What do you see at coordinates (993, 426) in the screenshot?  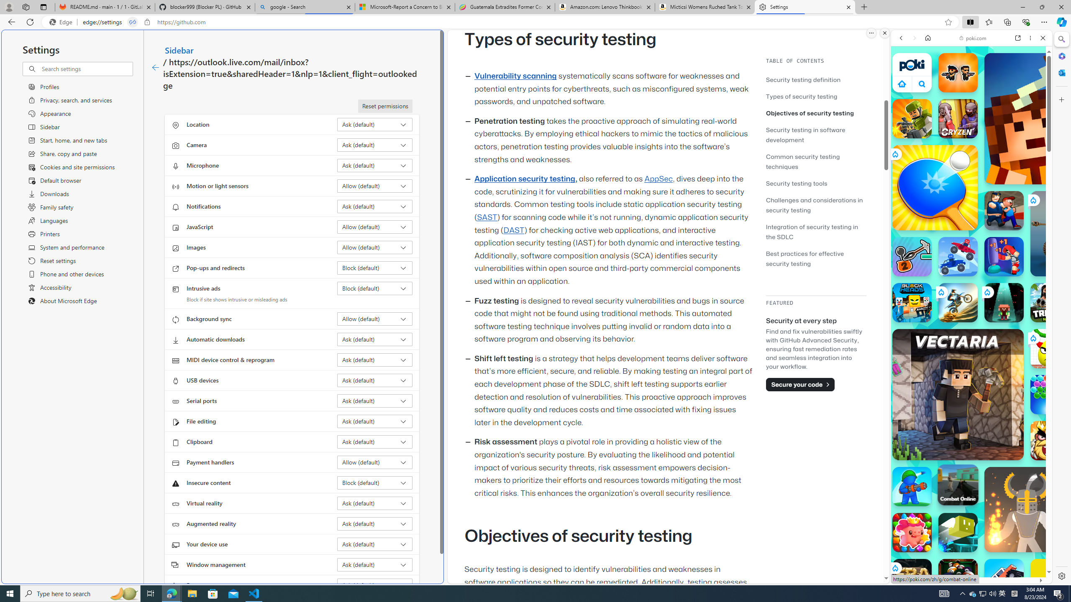 I see `Combat Reloaded` at bounding box center [993, 426].